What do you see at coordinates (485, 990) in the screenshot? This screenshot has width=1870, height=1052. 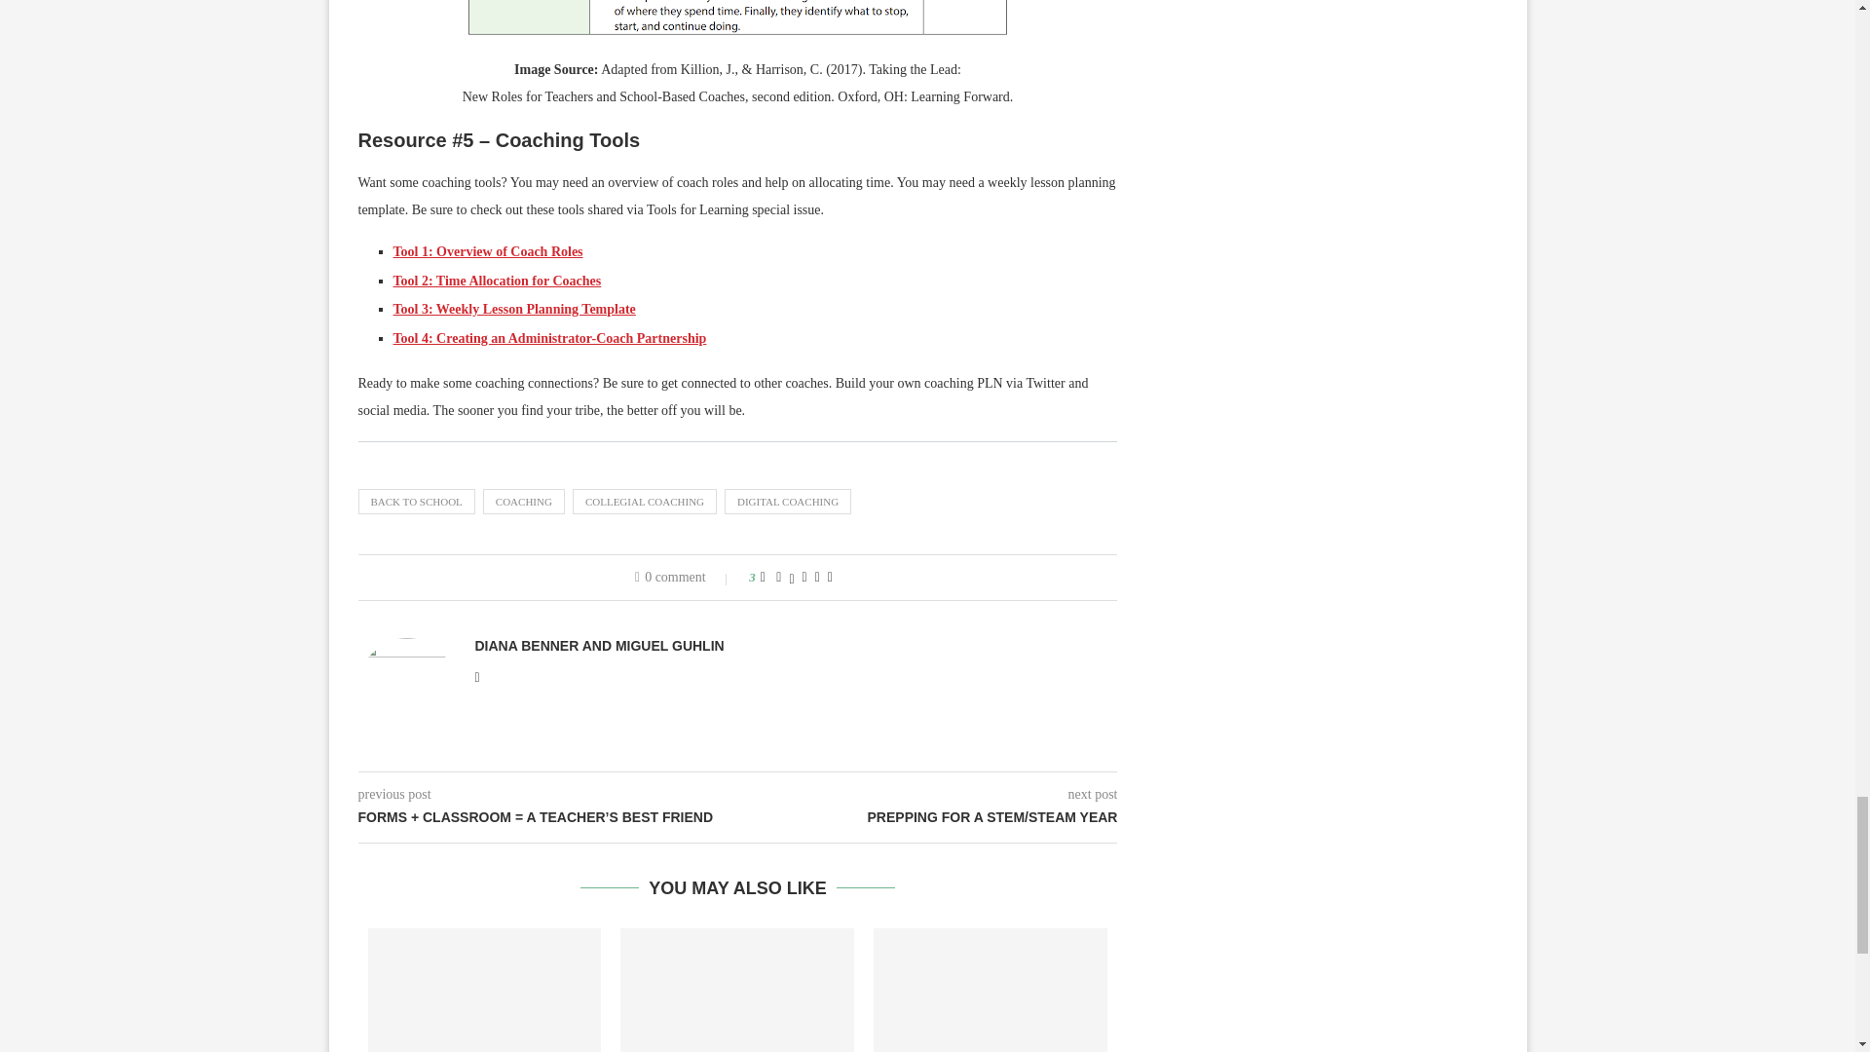 I see `Your Technology Integration Guide: FAQs for Educators` at bounding box center [485, 990].